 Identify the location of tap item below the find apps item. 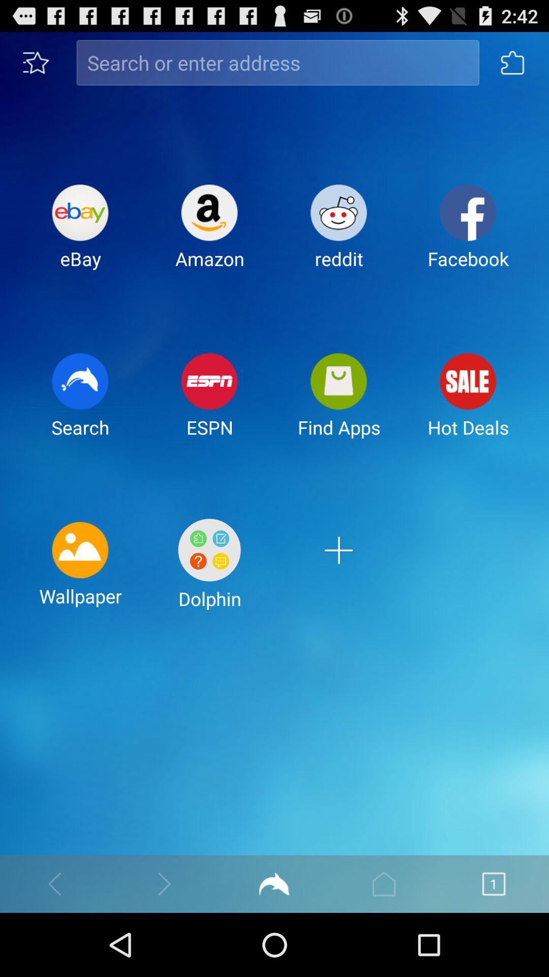
(339, 572).